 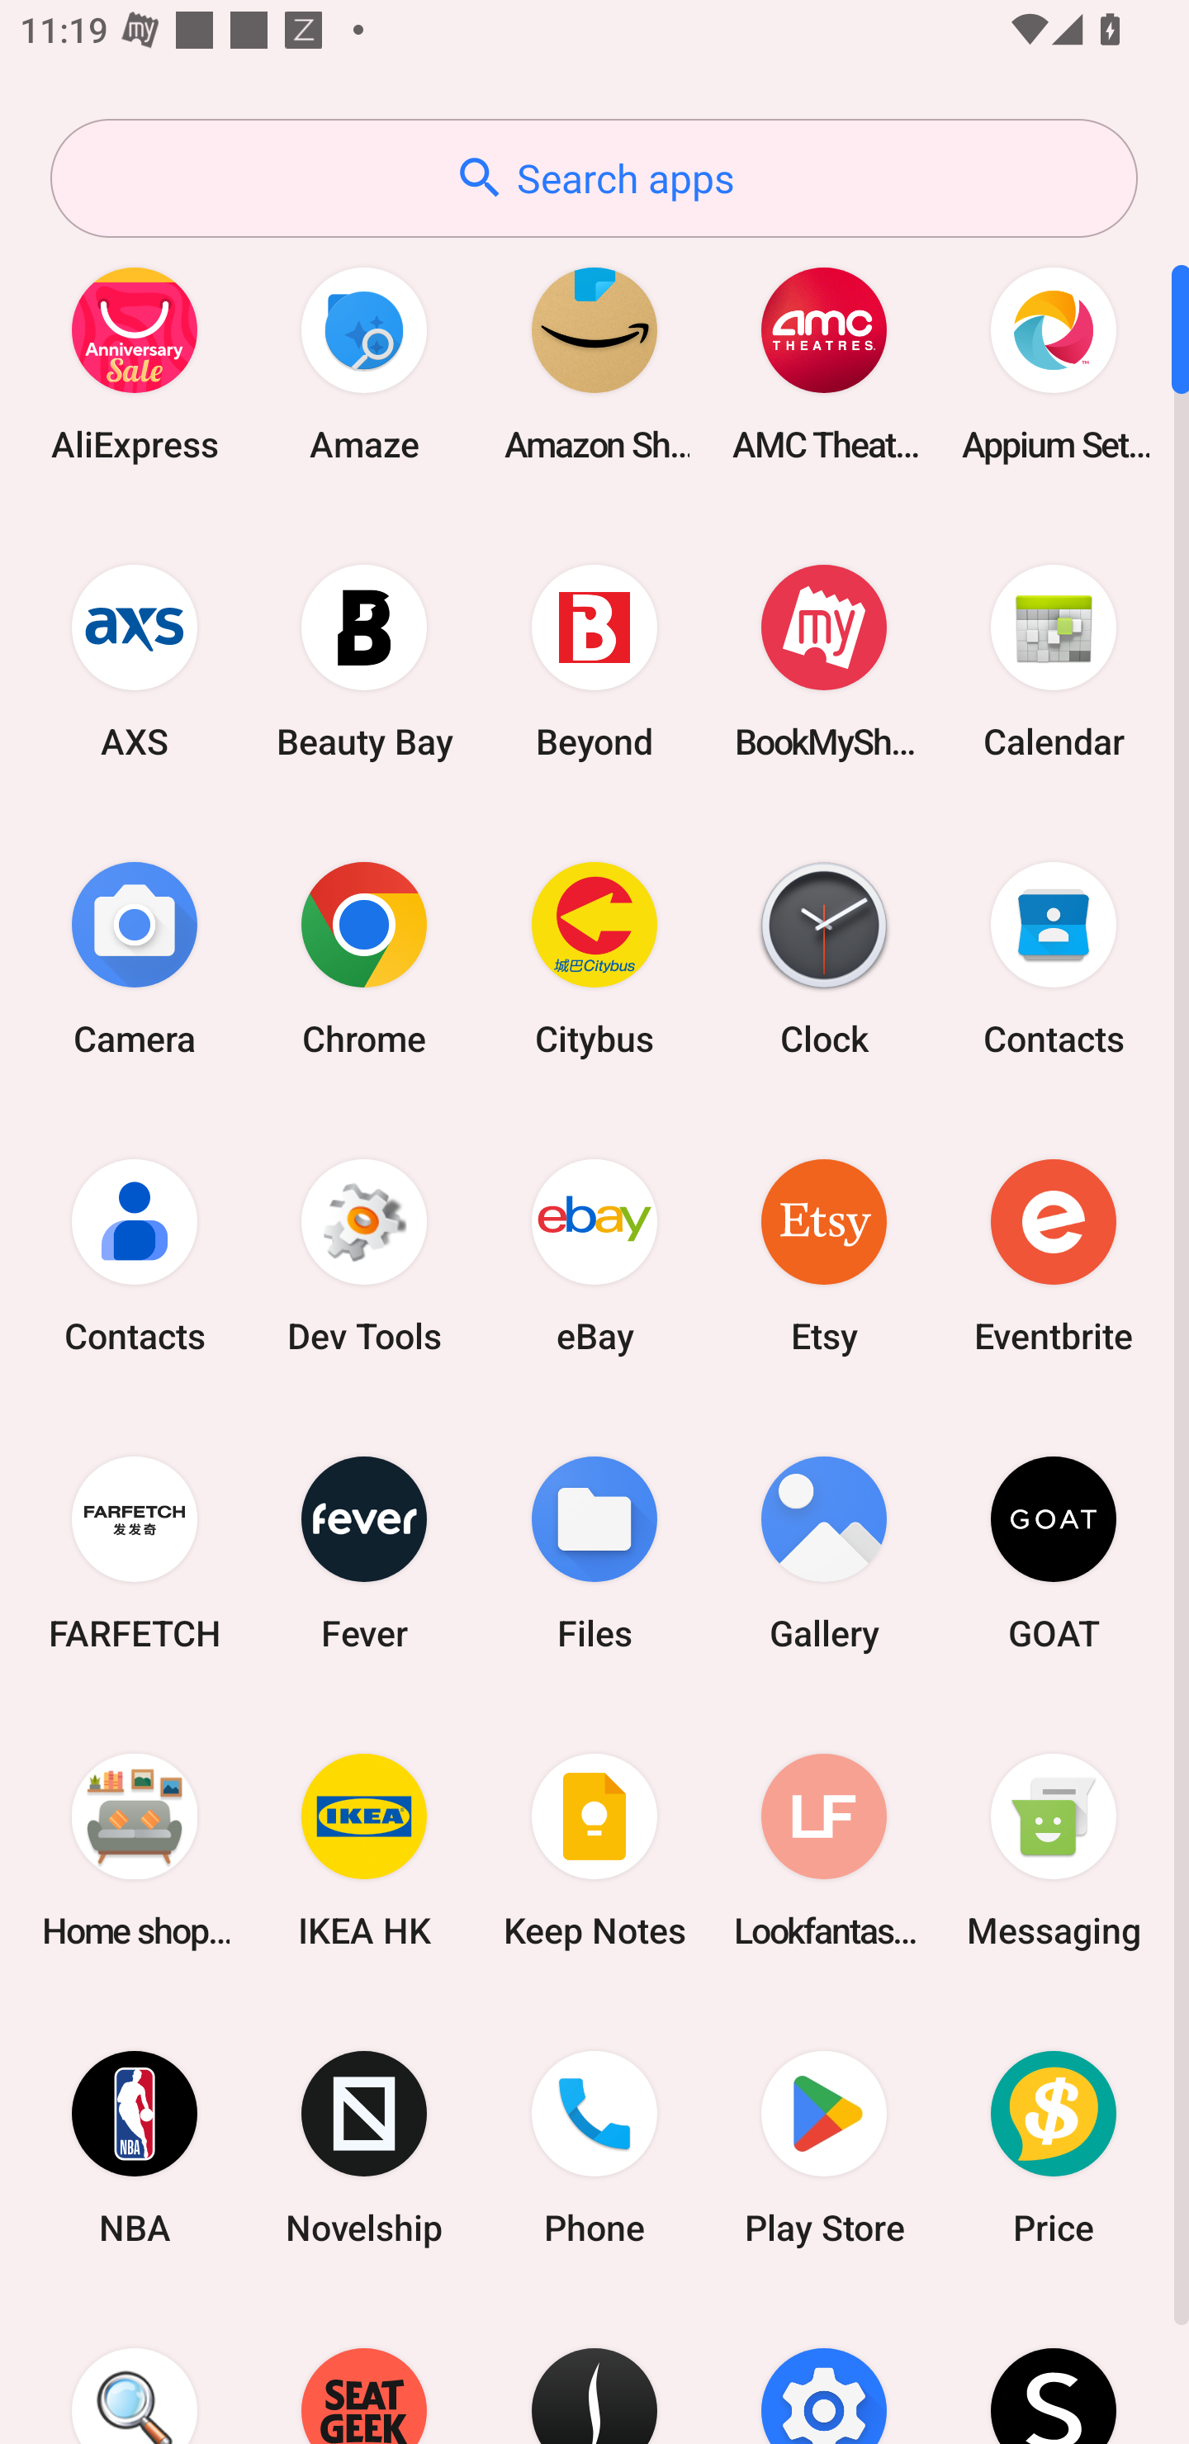 What do you see at coordinates (824, 661) in the screenshot?
I see `BookMyShow` at bounding box center [824, 661].